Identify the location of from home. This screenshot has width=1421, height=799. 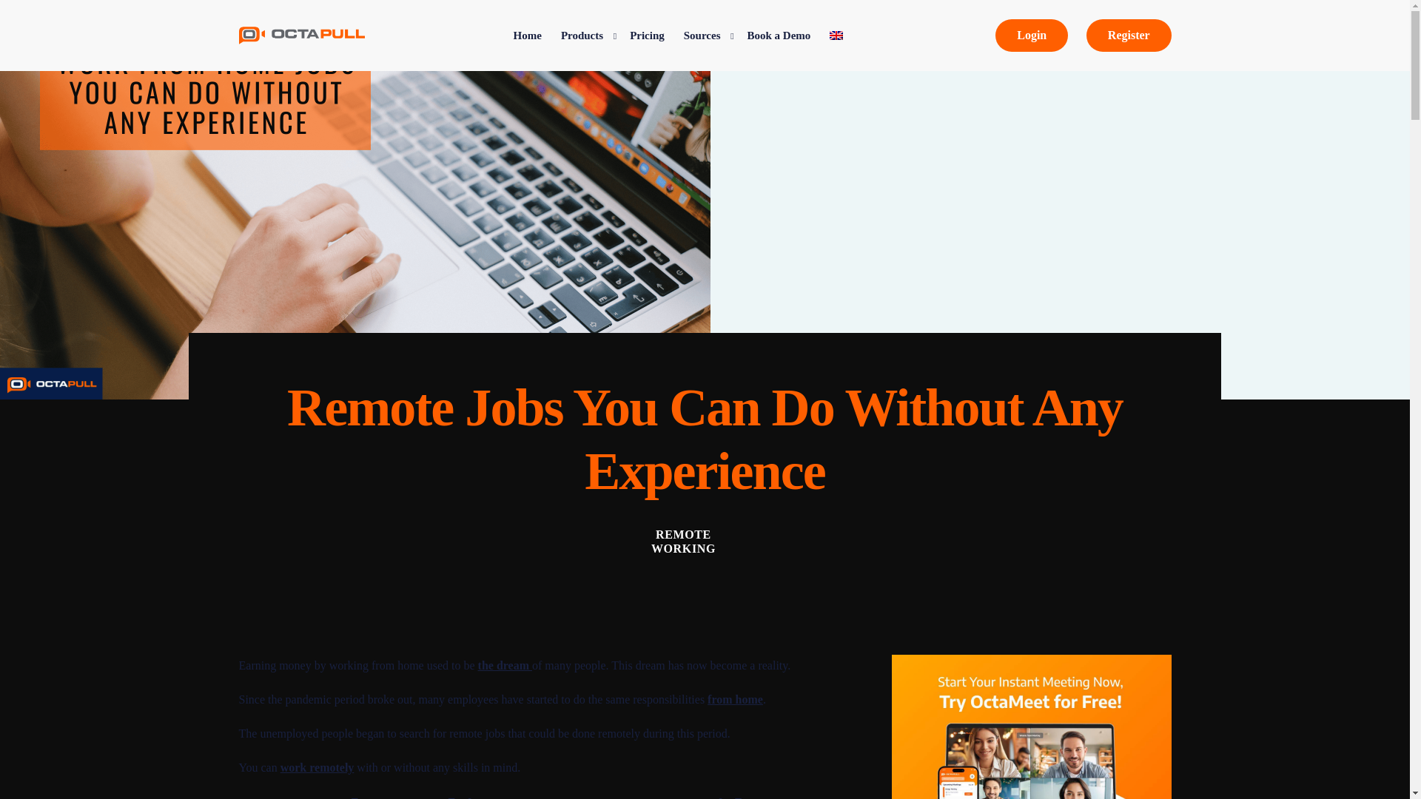
(736, 699).